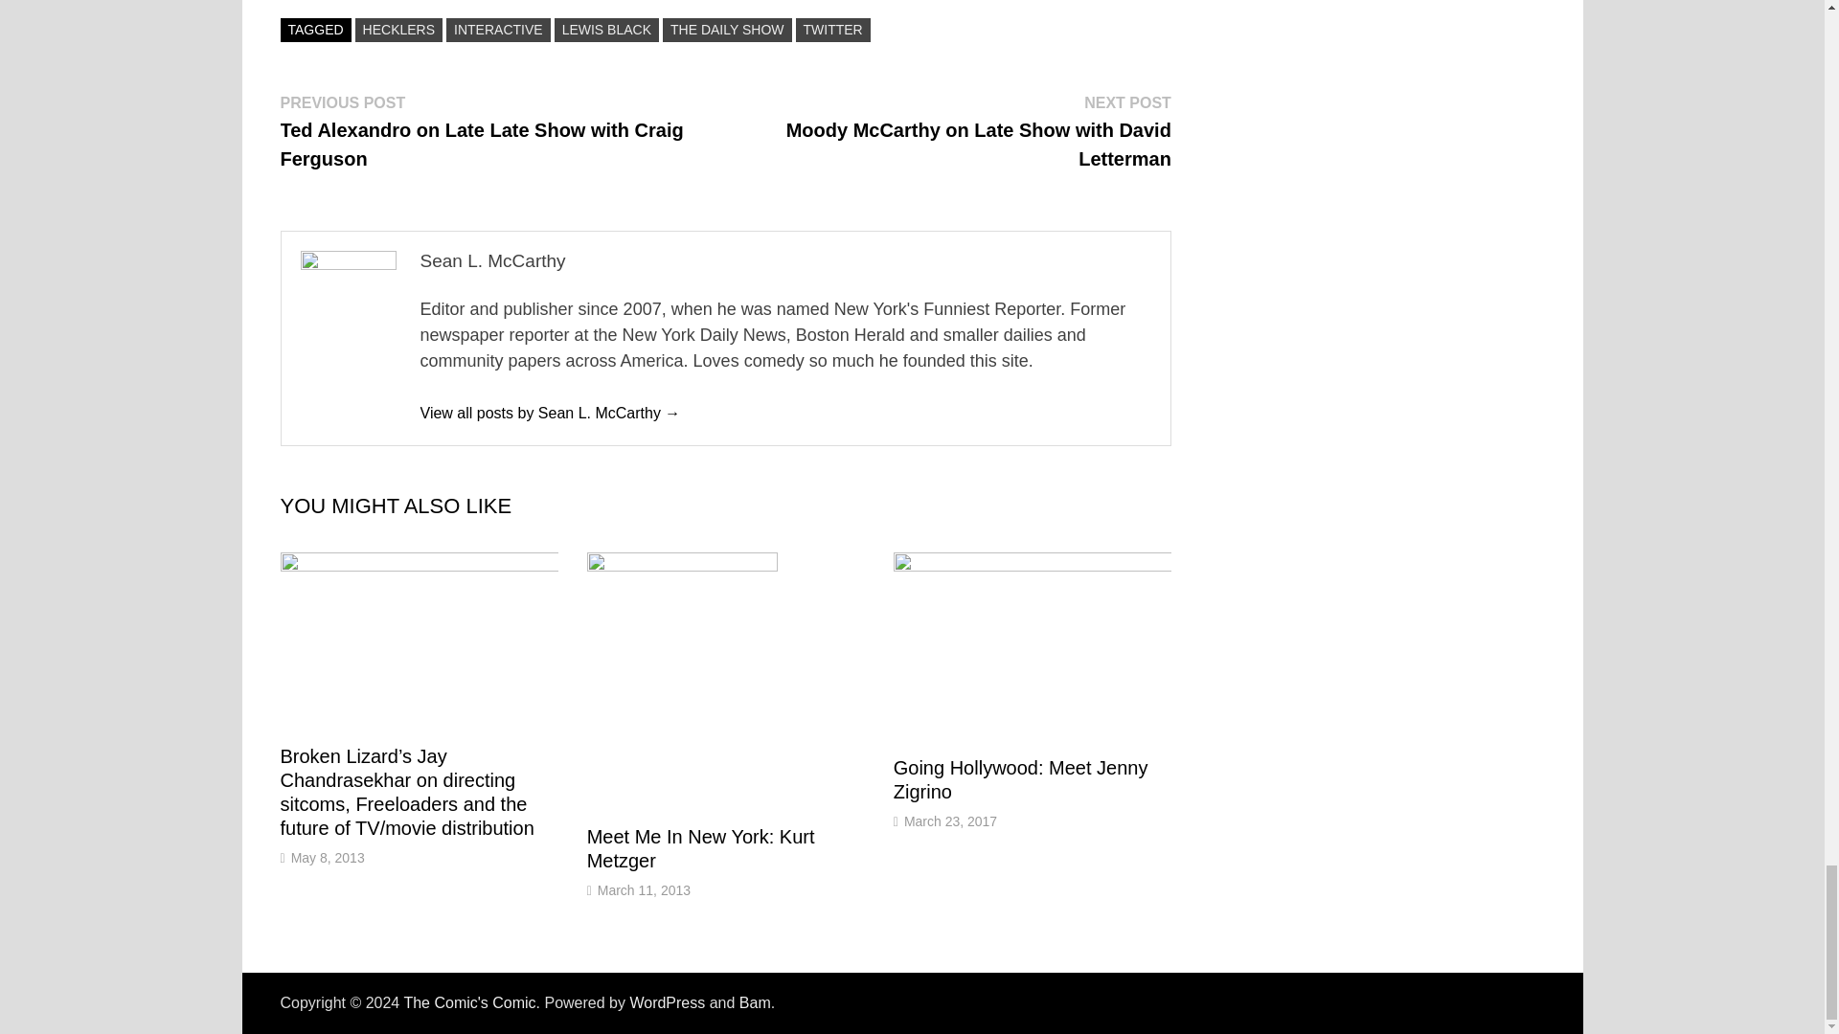 The image size is (1839, 1034). I want to click on Meet Me In New York: Kurt Metzger, so click(700, 848).